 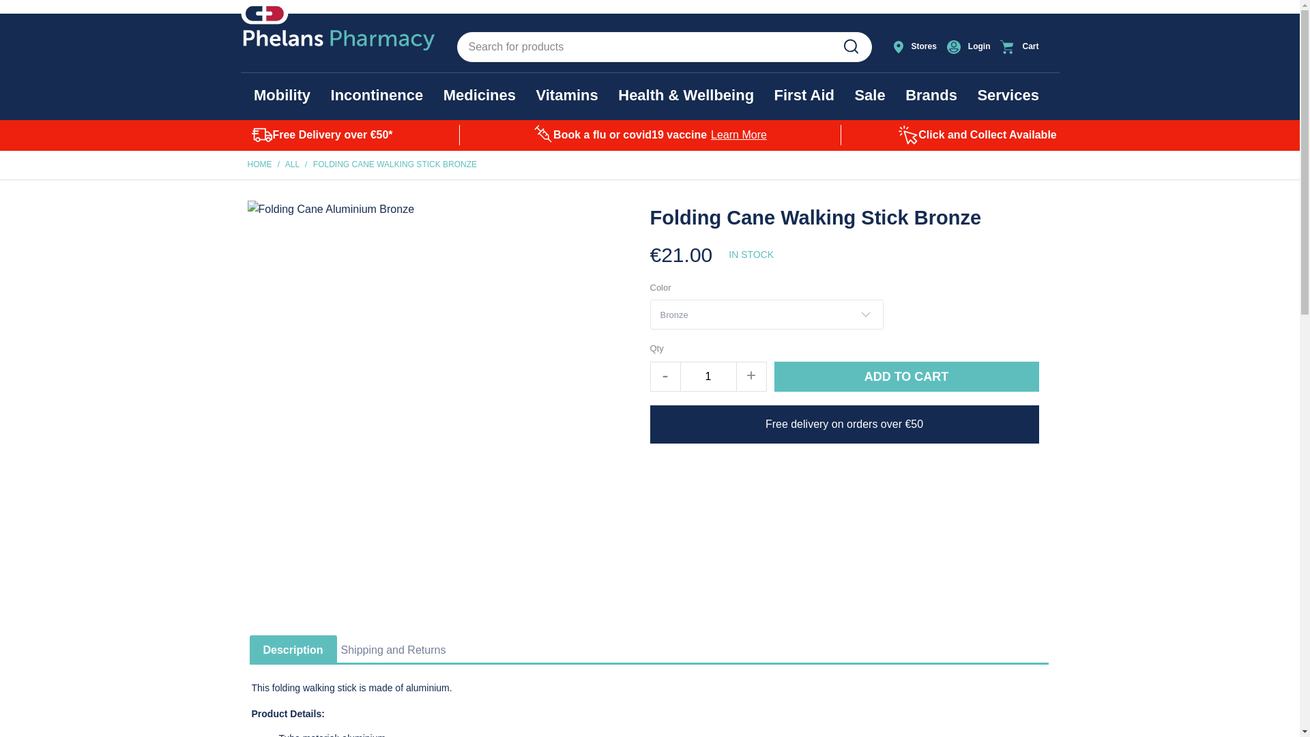 What do you see at coordinates (850, 46) in the screenshot?
I see `76F589C6-0E18-4499-82DD-1BC7DC7F63B1` at bounding box center [850, 46].